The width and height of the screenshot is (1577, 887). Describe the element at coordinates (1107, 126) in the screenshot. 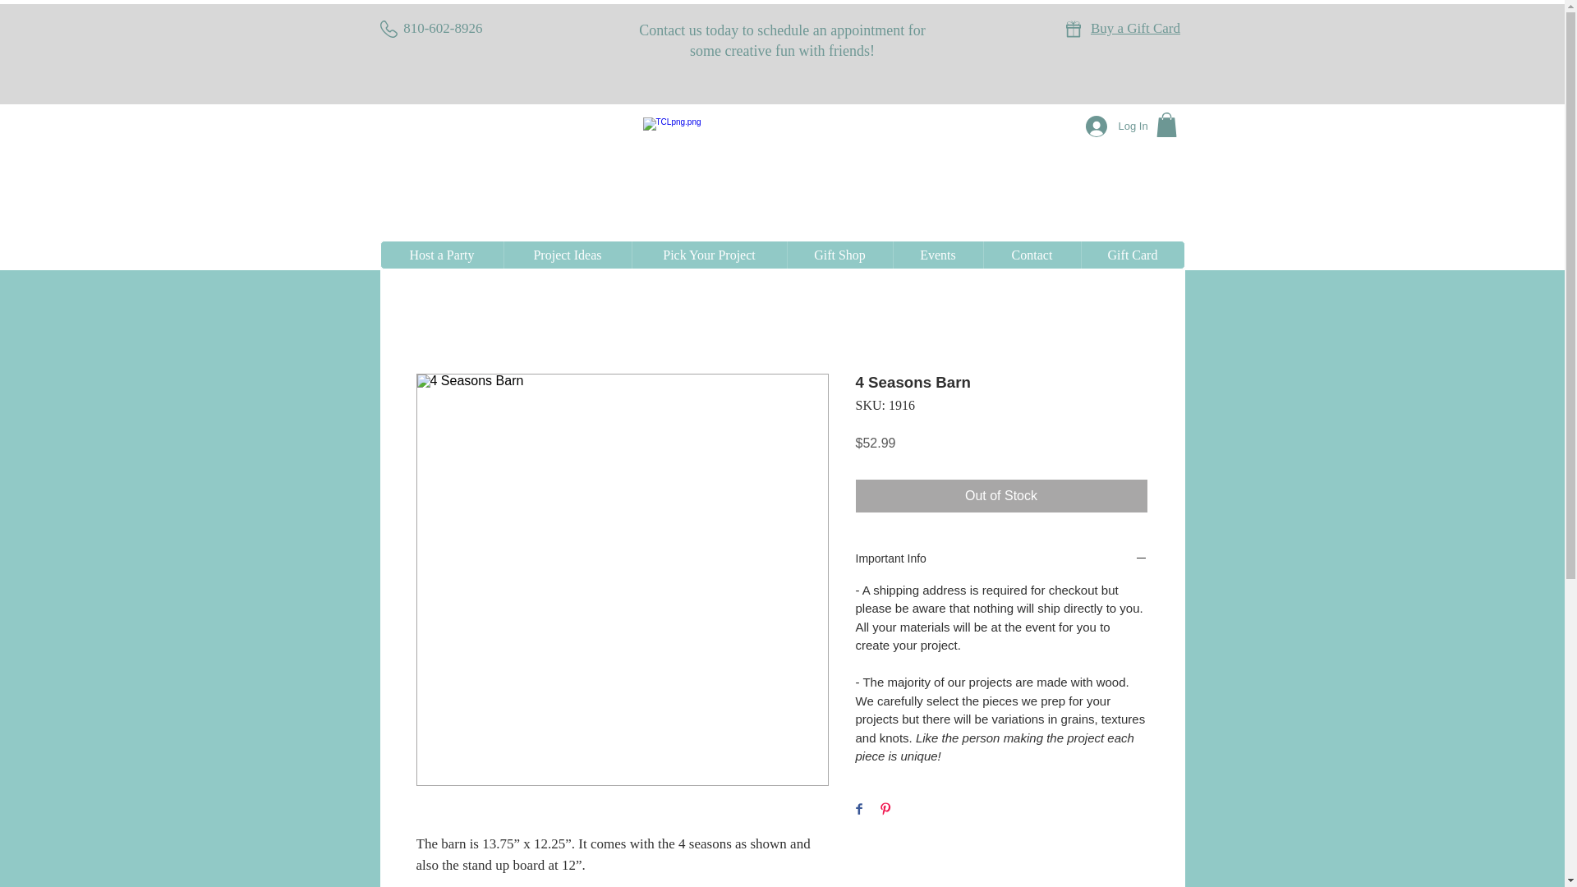

I see `Log In` at that location.